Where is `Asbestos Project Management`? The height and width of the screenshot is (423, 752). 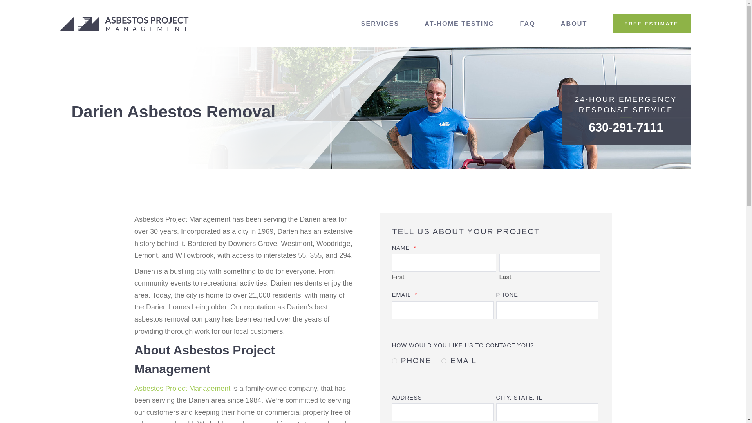
Asbestos Project Management is located at coordinates (125, 23).